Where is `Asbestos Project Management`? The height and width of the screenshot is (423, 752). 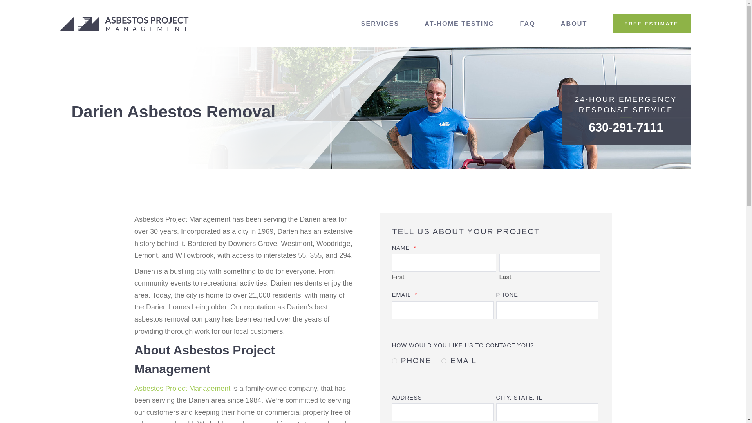
Asbestos Project Management is located at coordinates (125, 23).